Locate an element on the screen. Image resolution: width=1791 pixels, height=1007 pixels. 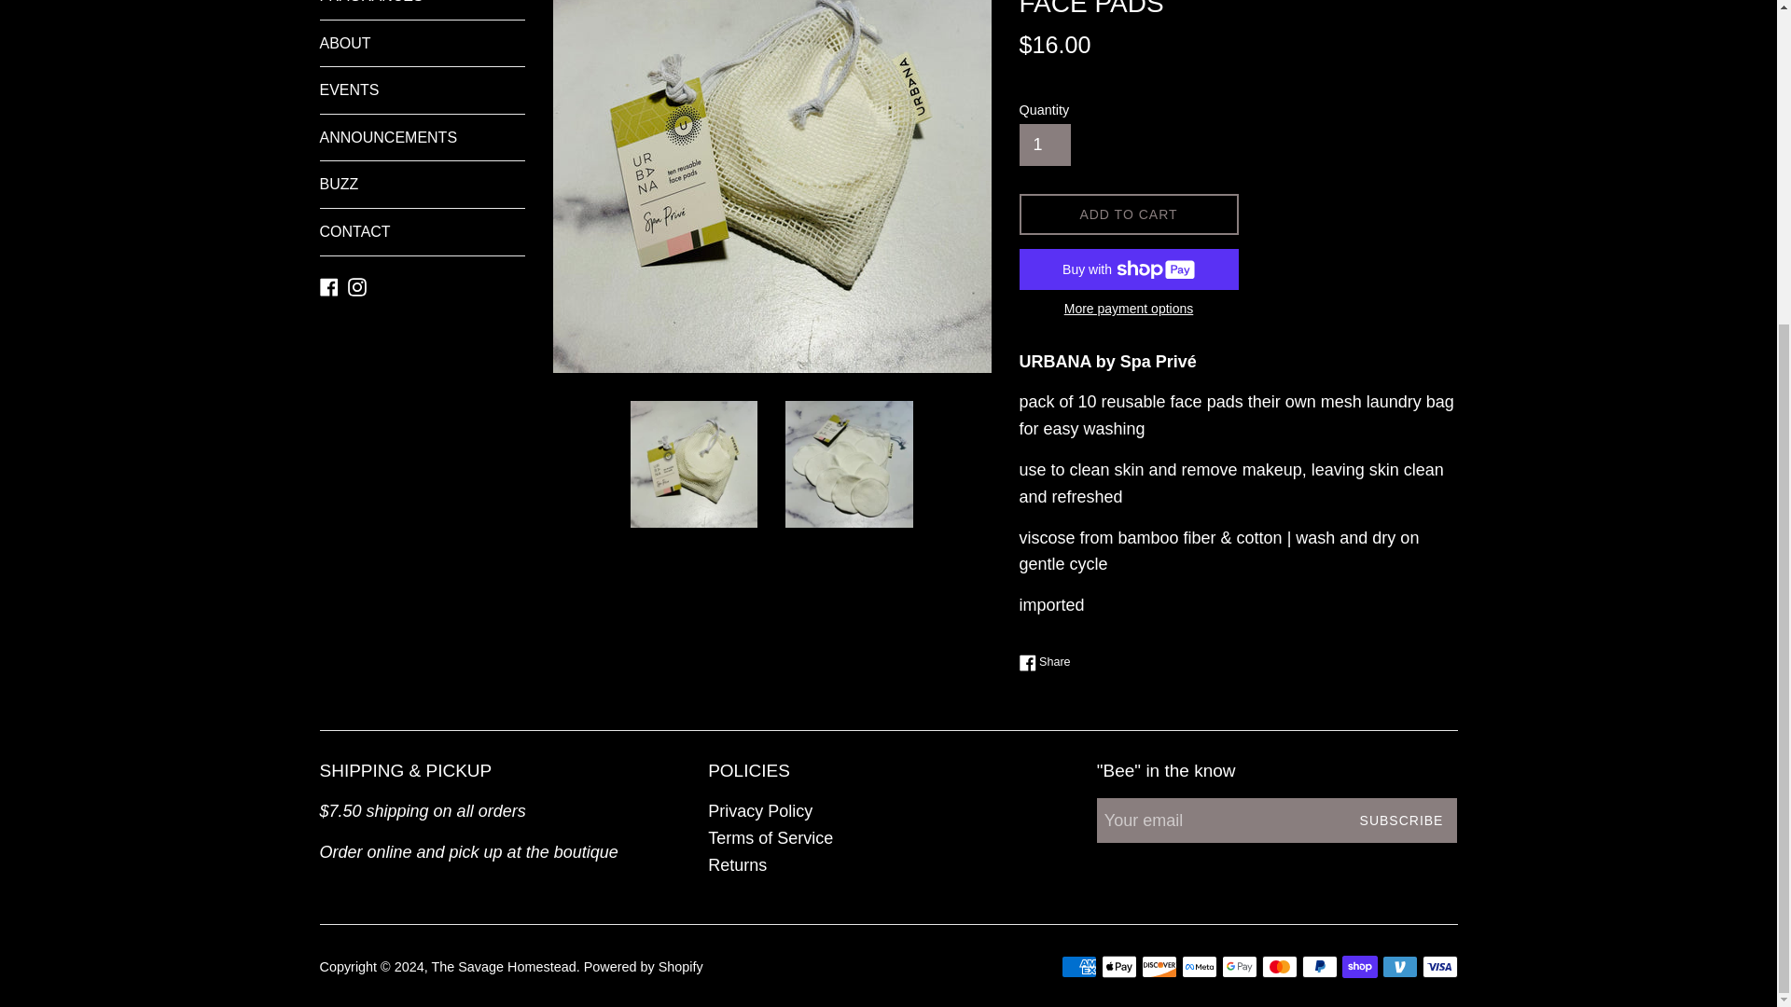
BUZZ is located at coordinates (422, 184).